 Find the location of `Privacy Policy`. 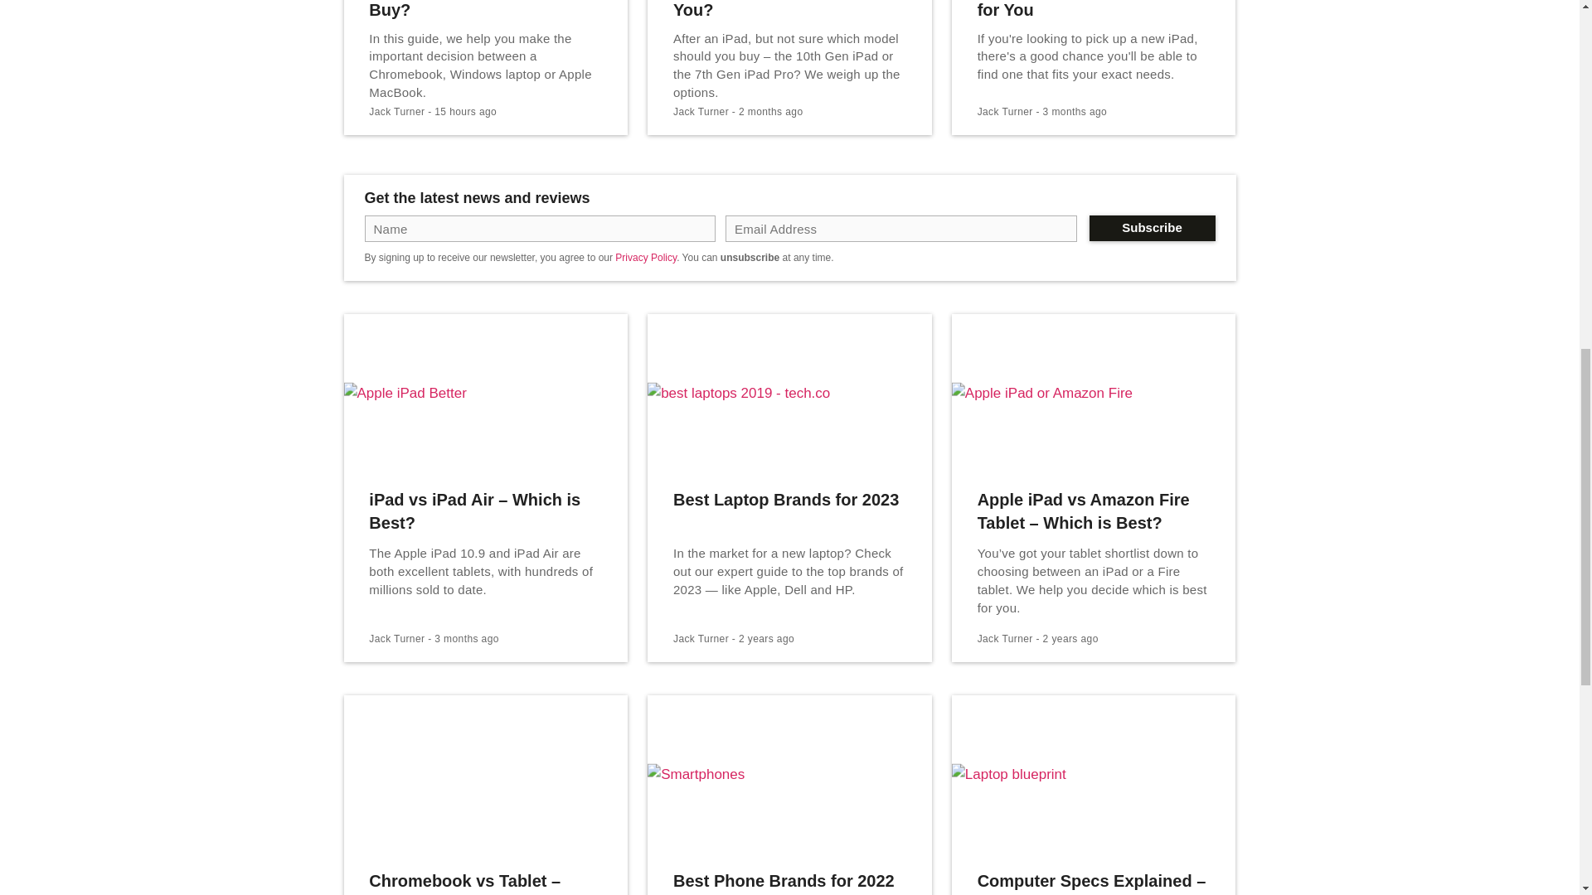

Privacy Policy is located at coordinates (645, 257).